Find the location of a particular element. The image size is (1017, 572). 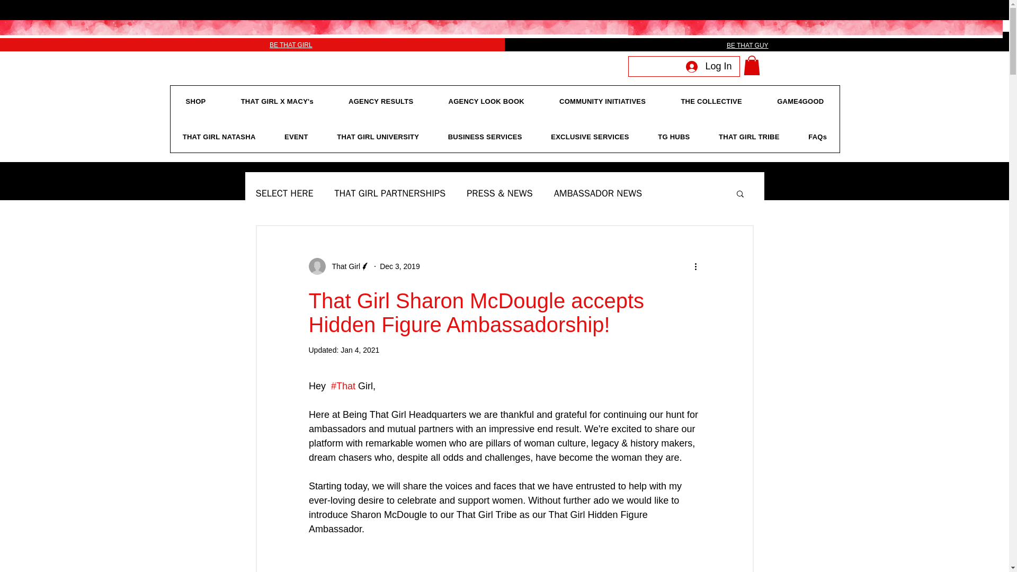

THAT GIRL PARTNERSHIPS is located at coordinates (390, 193).